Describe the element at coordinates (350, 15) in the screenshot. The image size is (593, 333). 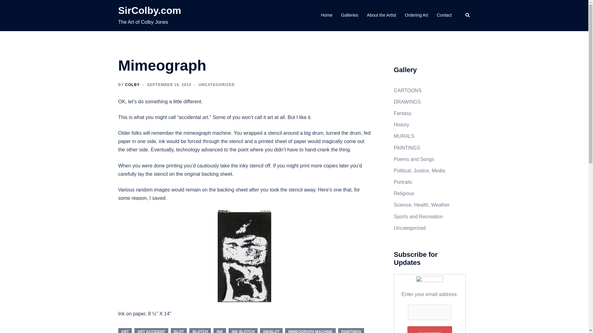
I see `Galleries` at that location.